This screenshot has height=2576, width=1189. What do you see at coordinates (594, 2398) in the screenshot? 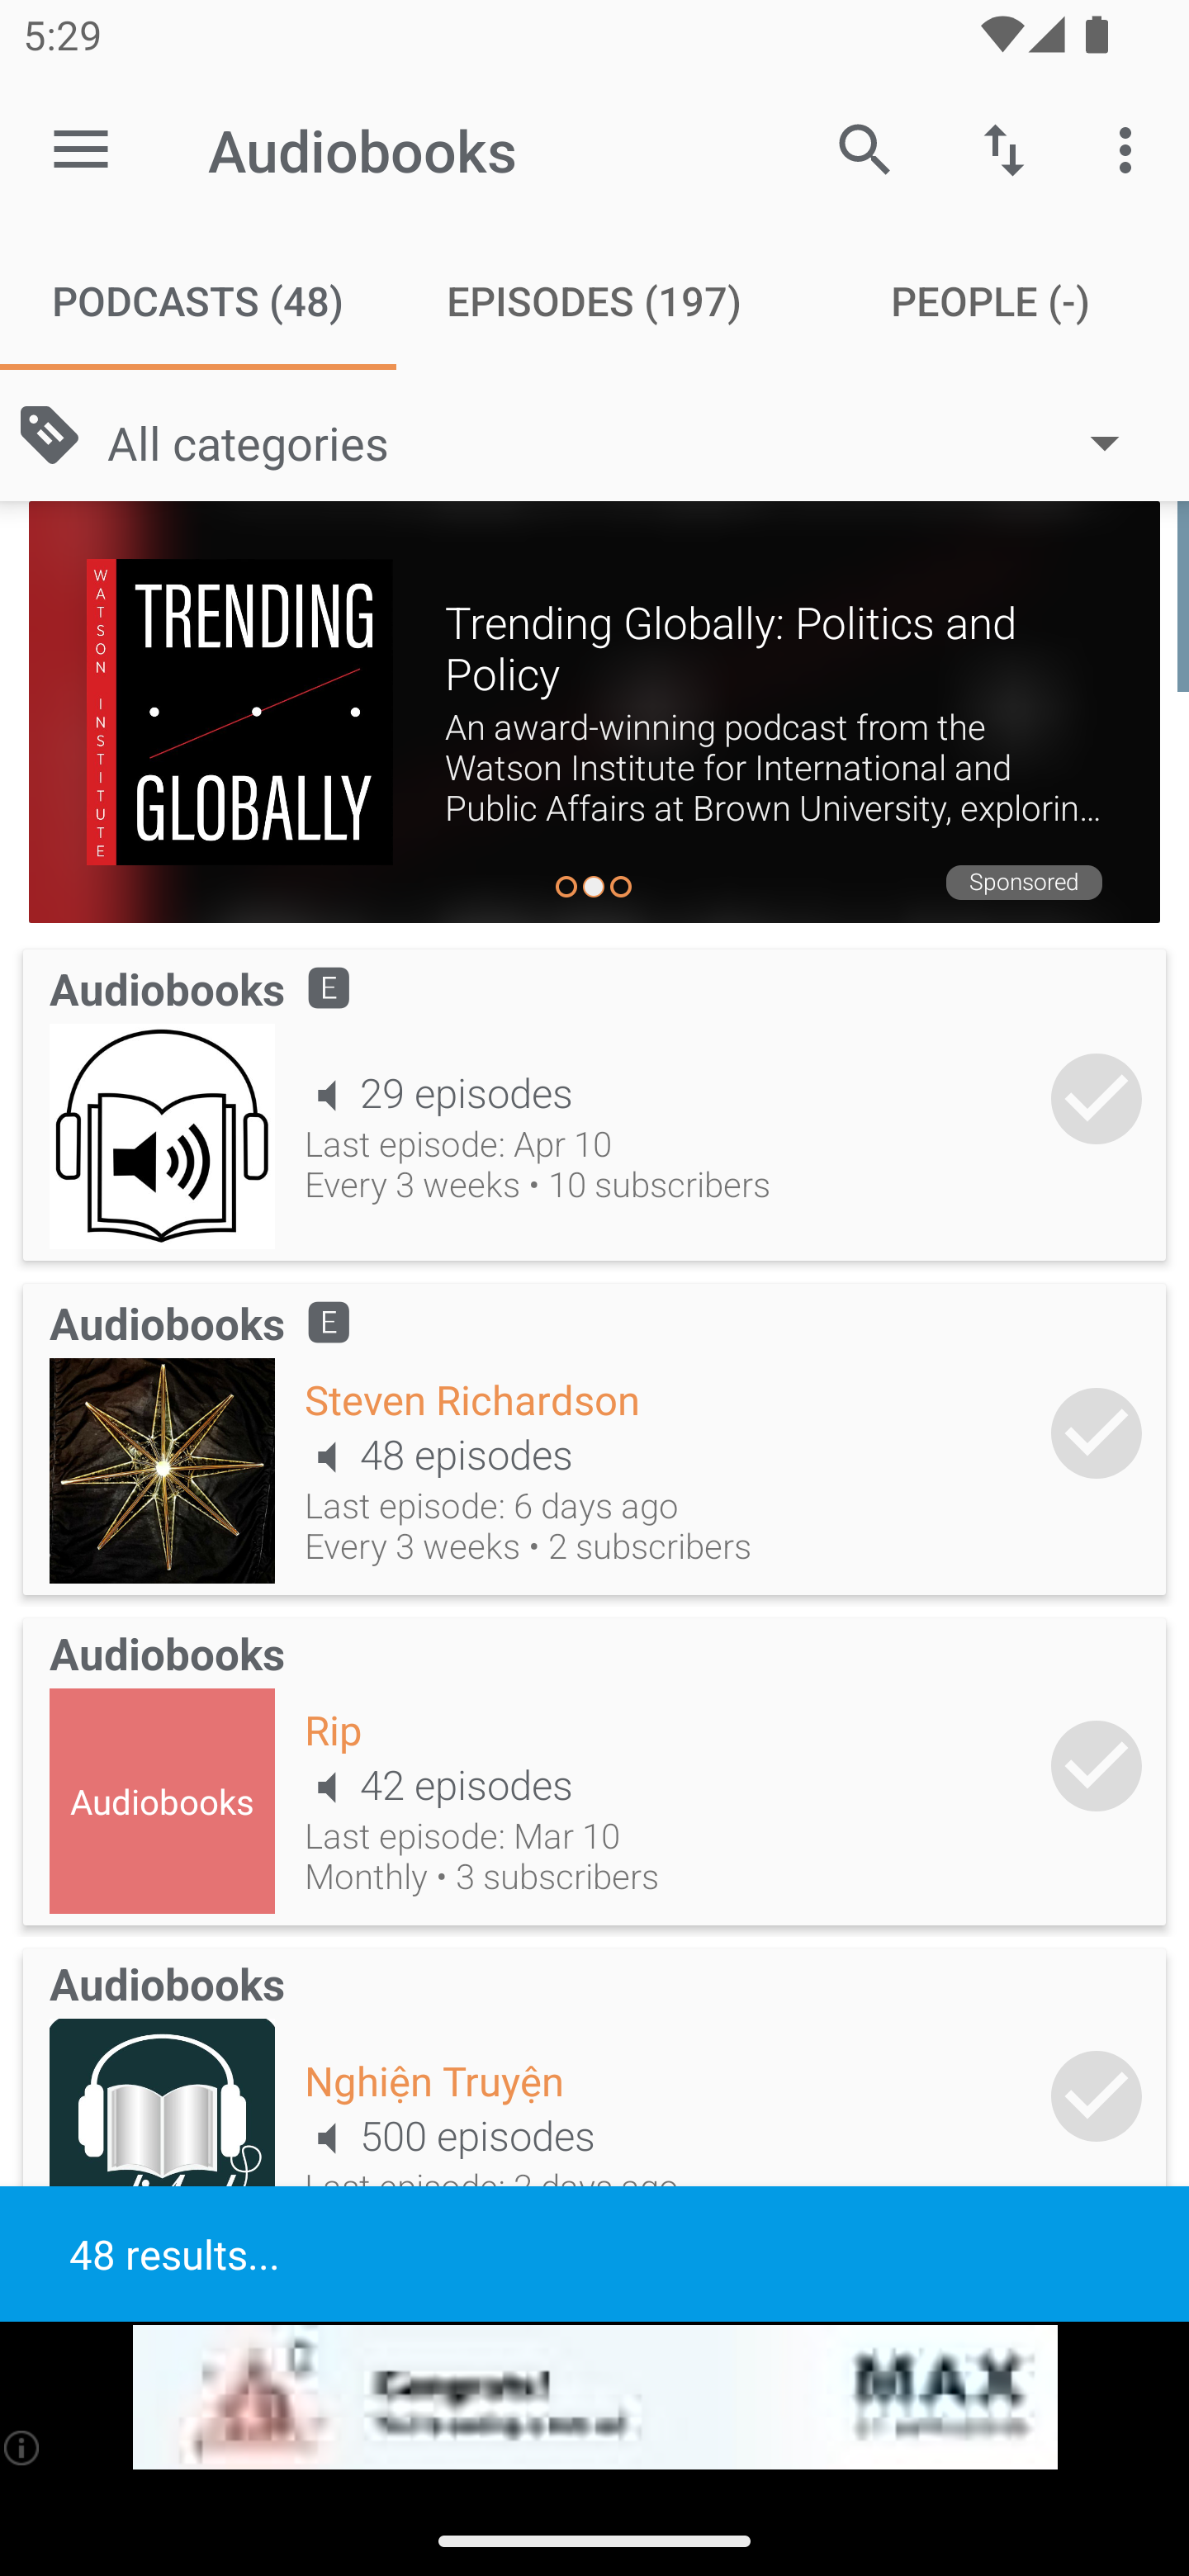
I see `app-monetization` at bounding box center [594, 2398].